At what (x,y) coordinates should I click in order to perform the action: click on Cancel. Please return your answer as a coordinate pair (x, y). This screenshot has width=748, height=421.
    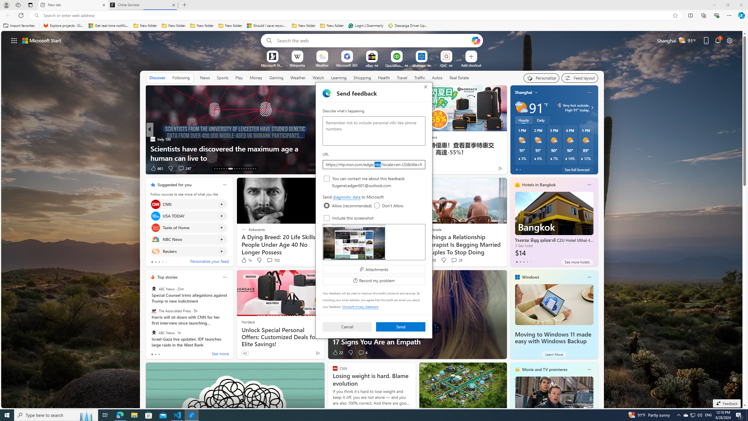
    Looking at the image, I should click on (347, 327).